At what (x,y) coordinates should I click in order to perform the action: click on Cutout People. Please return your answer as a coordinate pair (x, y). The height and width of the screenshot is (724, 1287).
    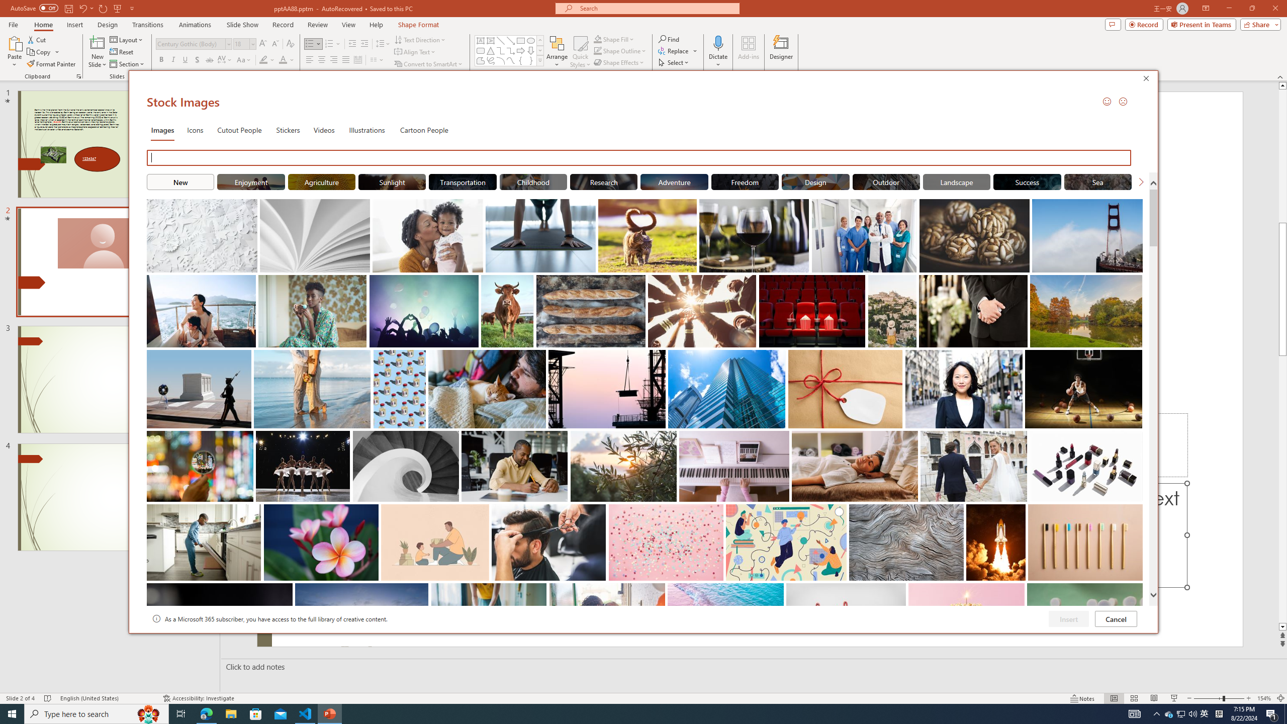
    Looking at the image, I should click on (240, 130).